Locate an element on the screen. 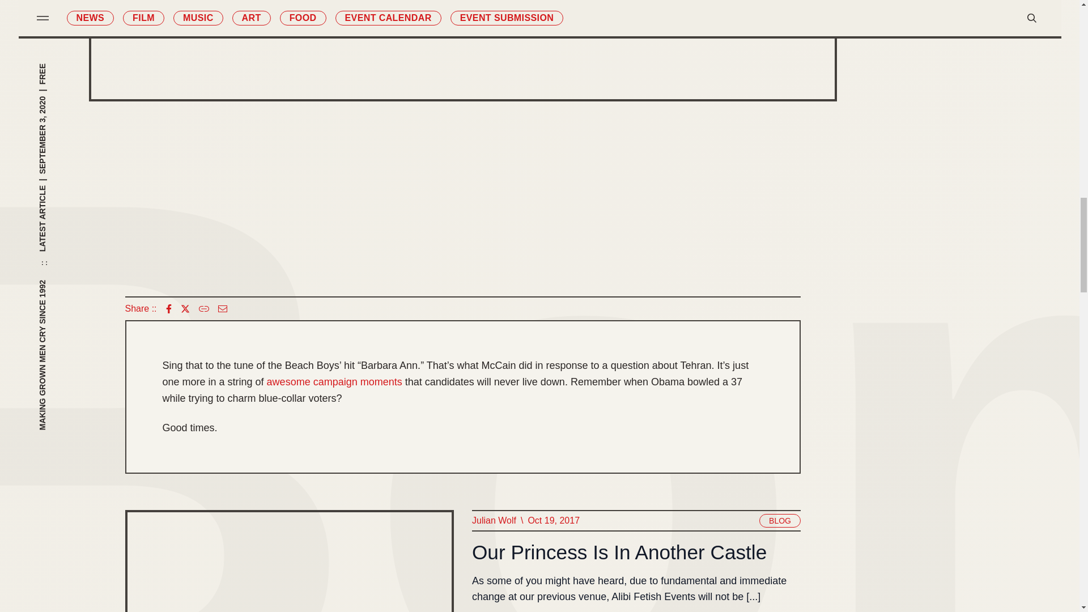  awesome campaign moments is located at coordinates (334, 382).